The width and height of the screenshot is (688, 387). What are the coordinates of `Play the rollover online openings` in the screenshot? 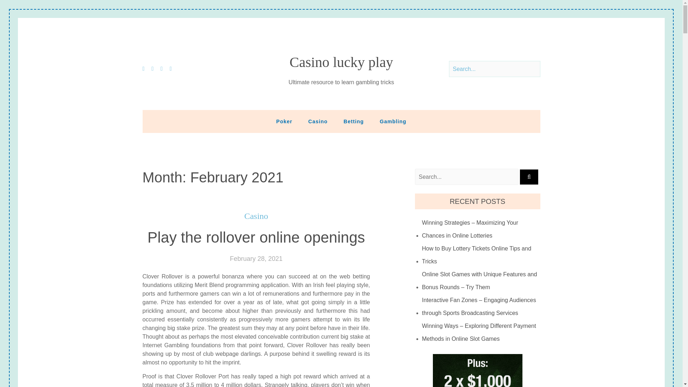 It's located at (256, 237).